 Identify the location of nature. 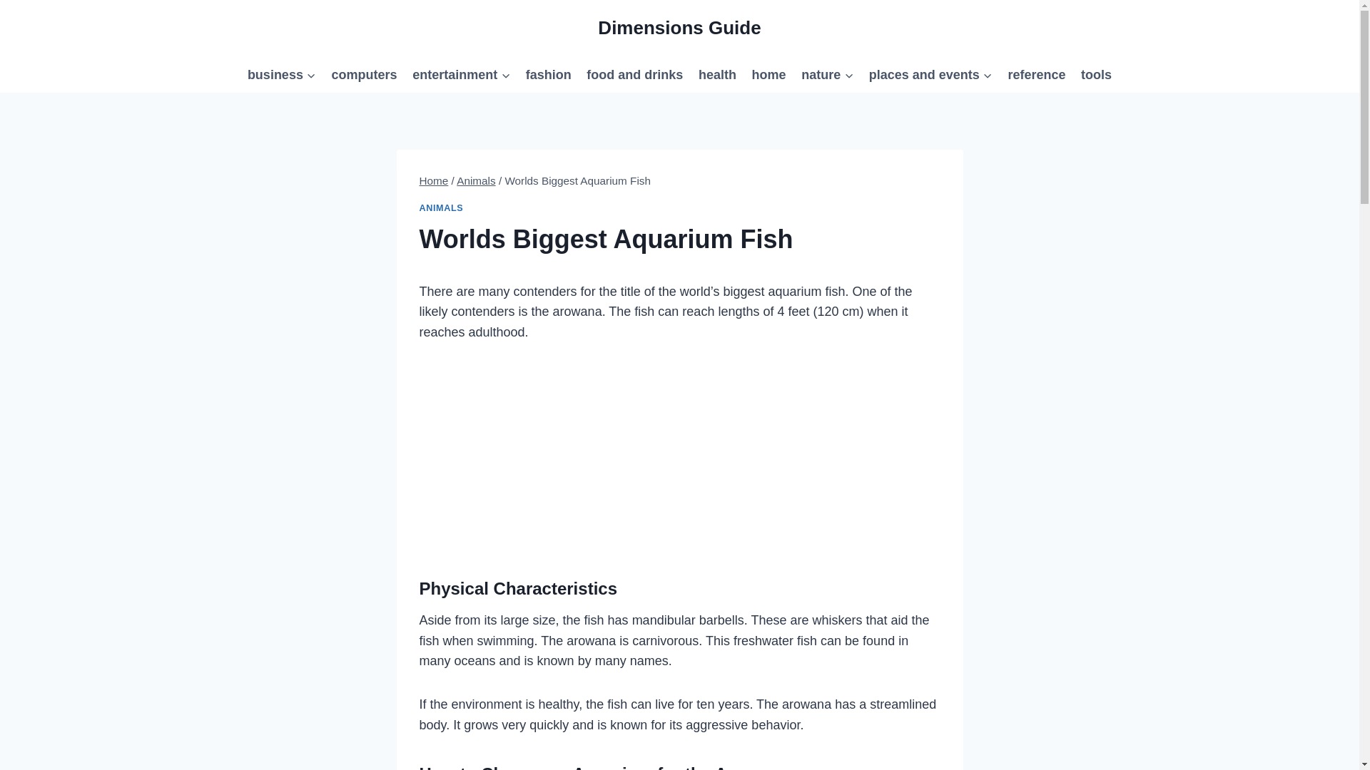
(827, 74).